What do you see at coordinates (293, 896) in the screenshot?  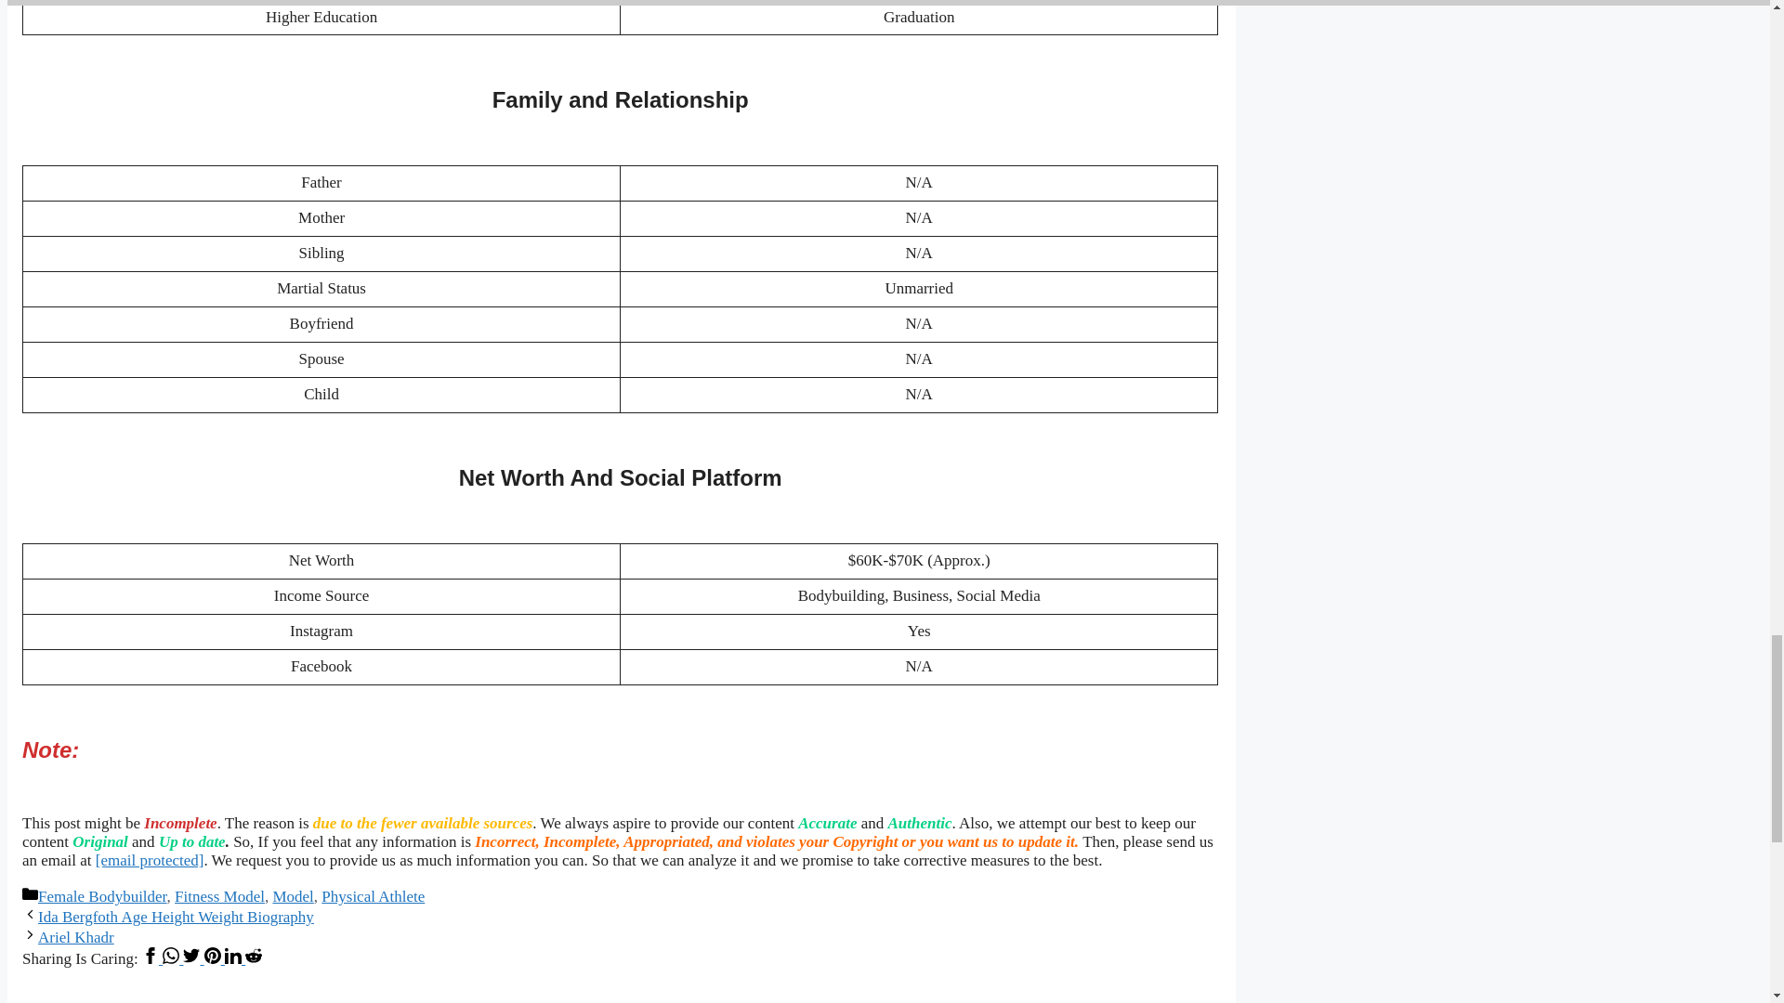 I see `Model` at bounding box center [293, 896].